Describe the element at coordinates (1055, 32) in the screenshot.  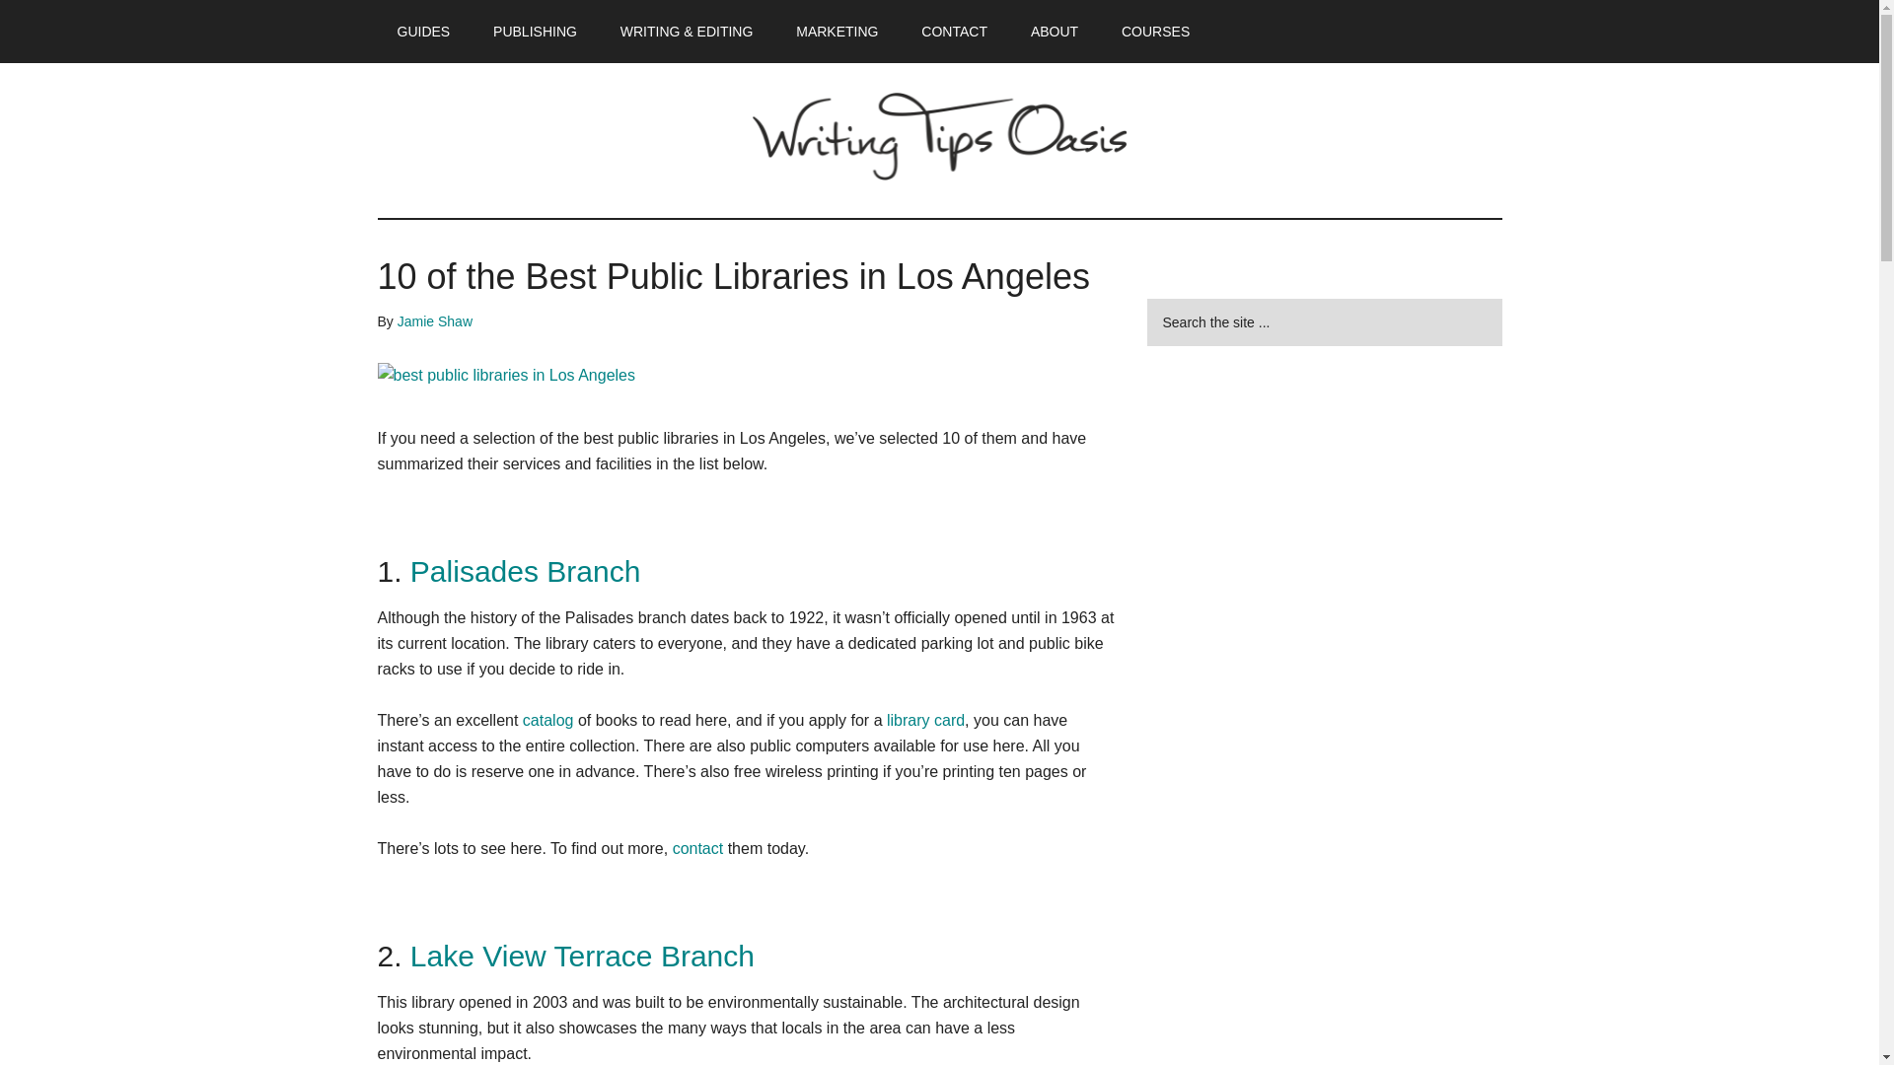
I see `ABOUT` at that location.